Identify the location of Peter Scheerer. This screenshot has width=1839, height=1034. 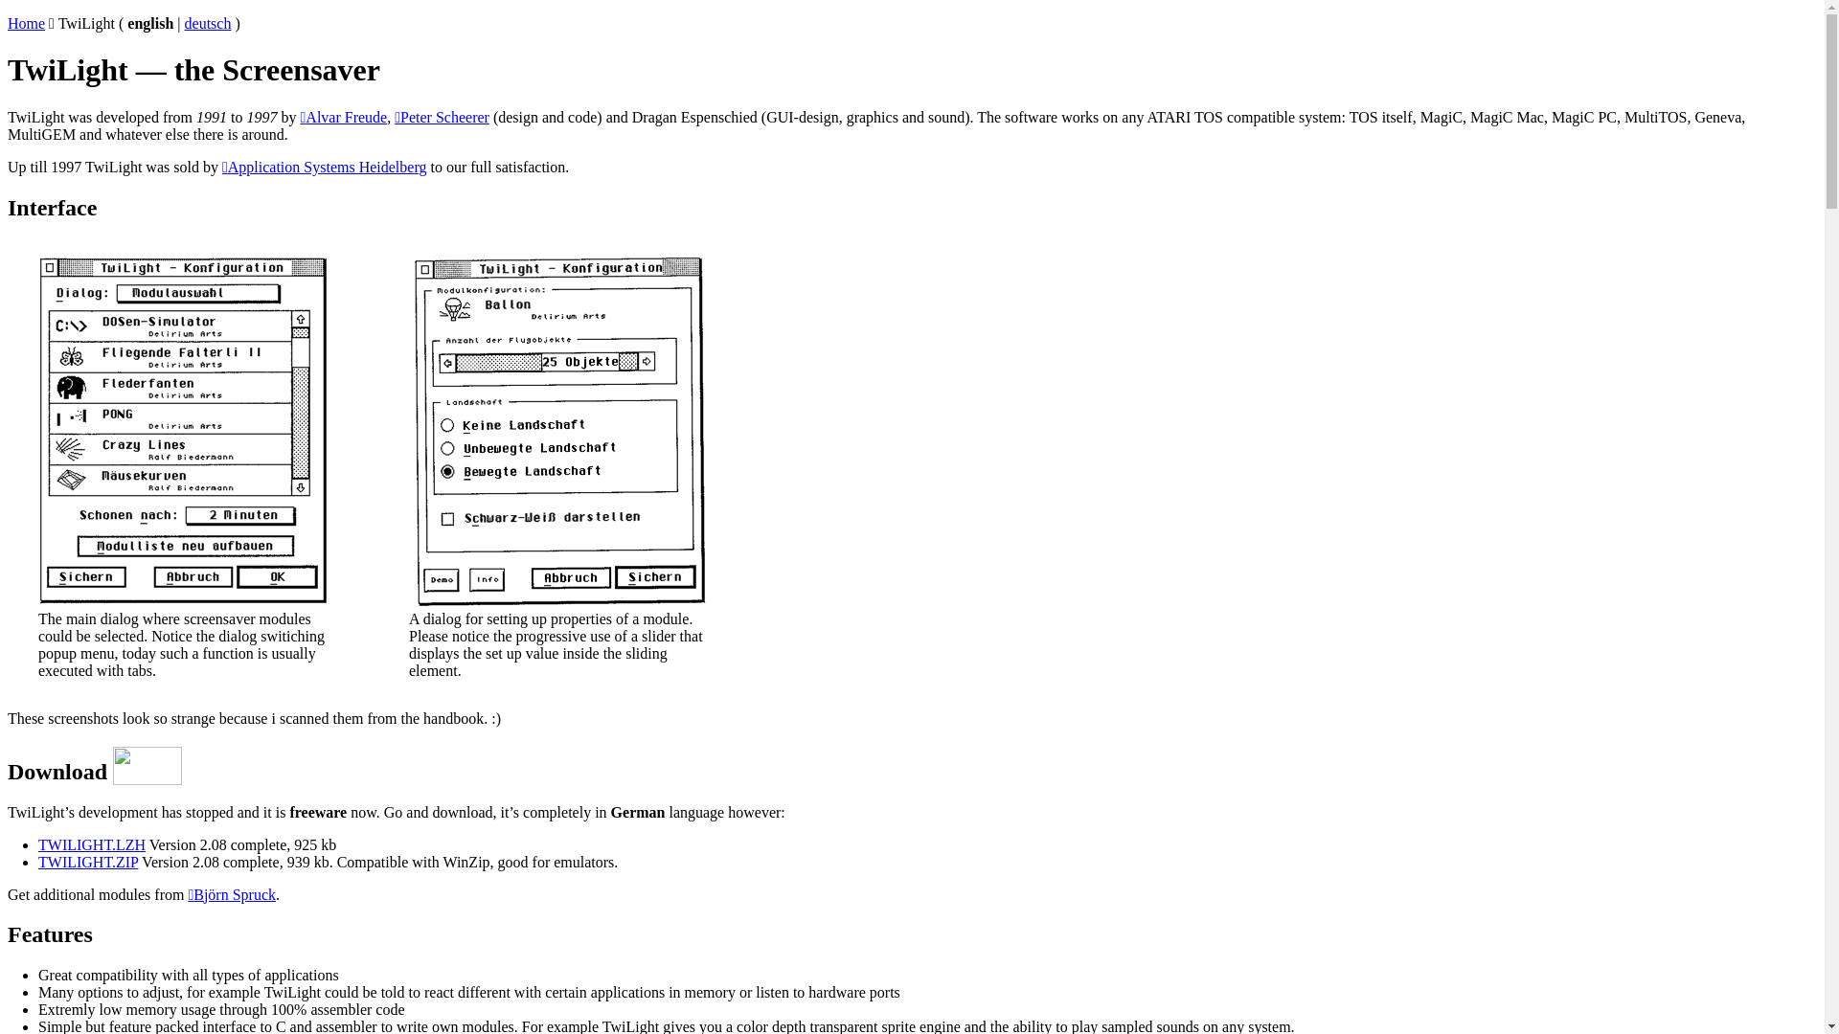
(443, 117).